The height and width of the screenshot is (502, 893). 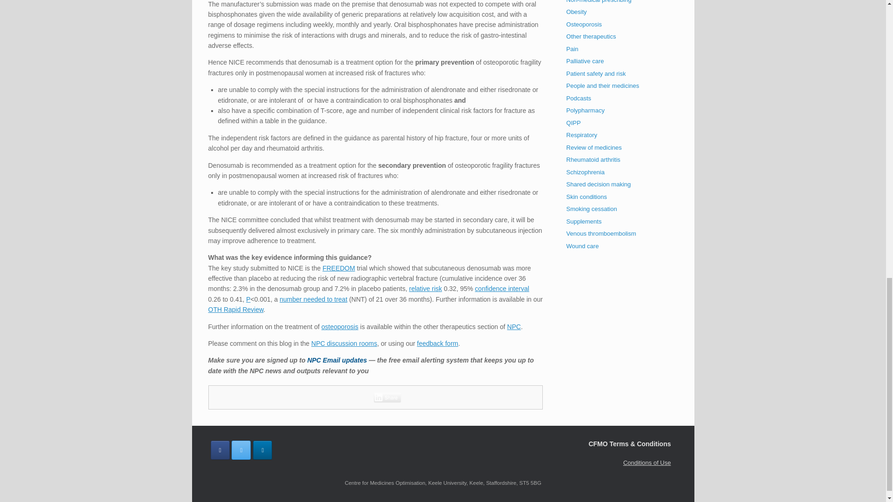 I want to click on FREEDOM, so click(x=339, y=268).